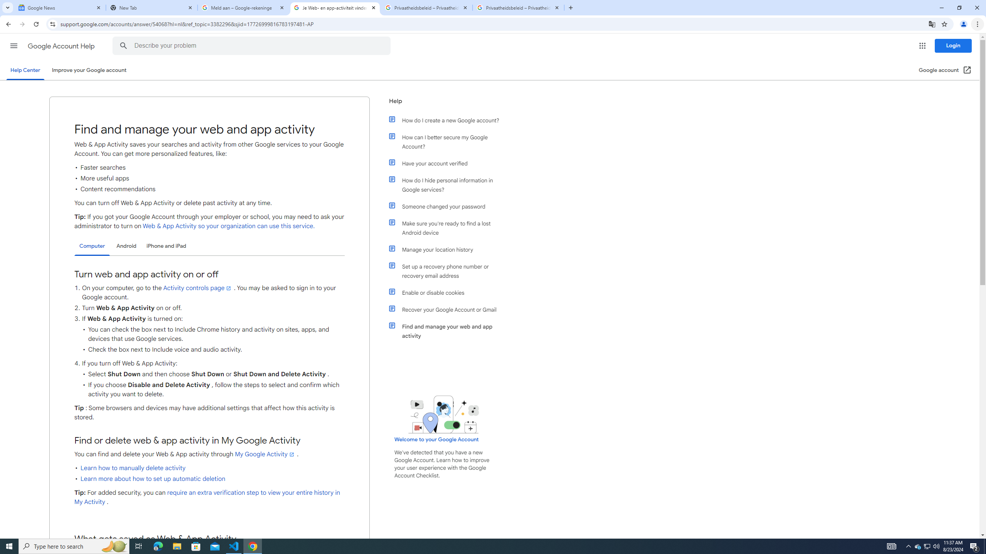 The height and width of the screenshot is (554, 986). What do you see at coordinates (448, 228) in the screenshot?
I see `Make sure you're ready to find a lost Android device` at bounding box center [448, 228].